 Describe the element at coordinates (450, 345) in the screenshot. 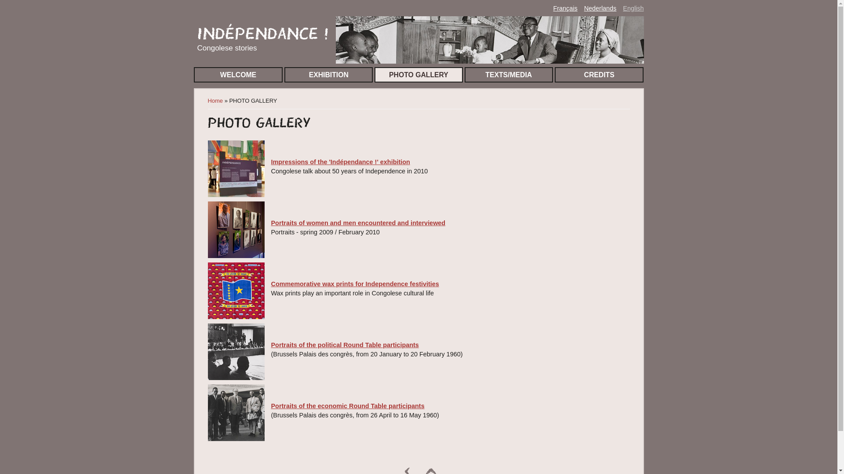

I see `Portraits of the political Round Table participants` at that location.